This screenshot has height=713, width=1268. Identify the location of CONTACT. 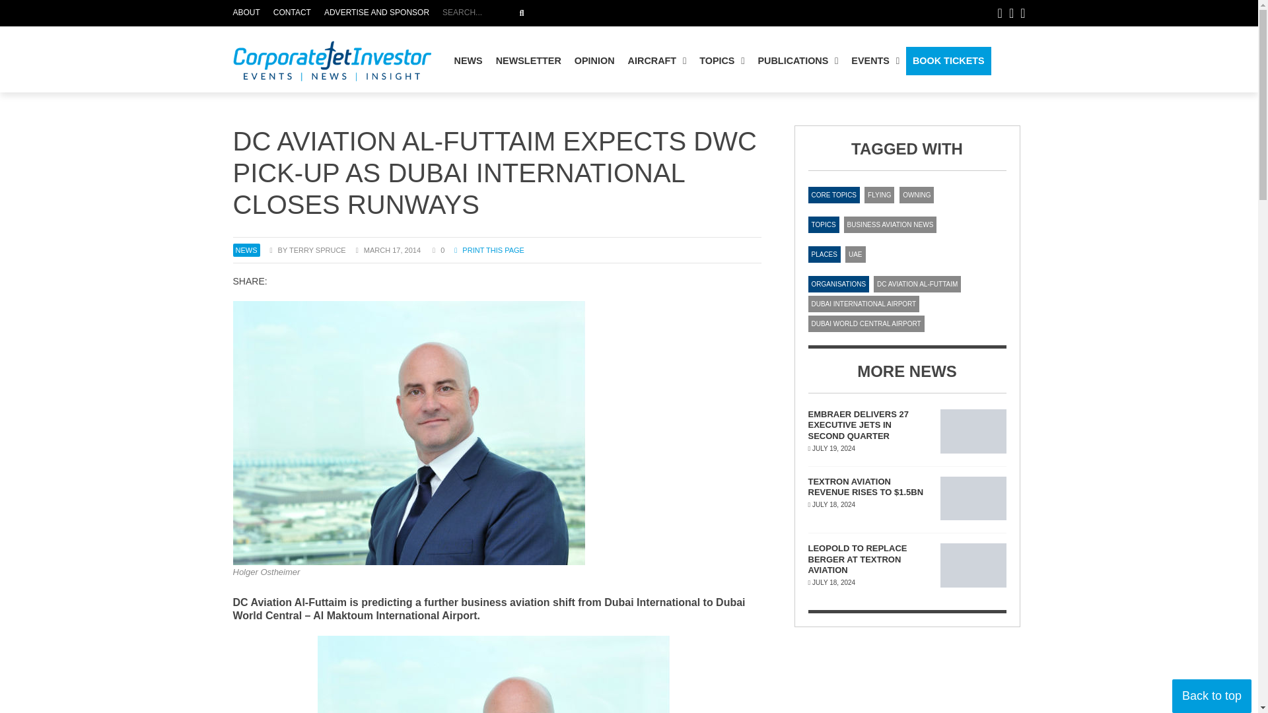
(249, 13).